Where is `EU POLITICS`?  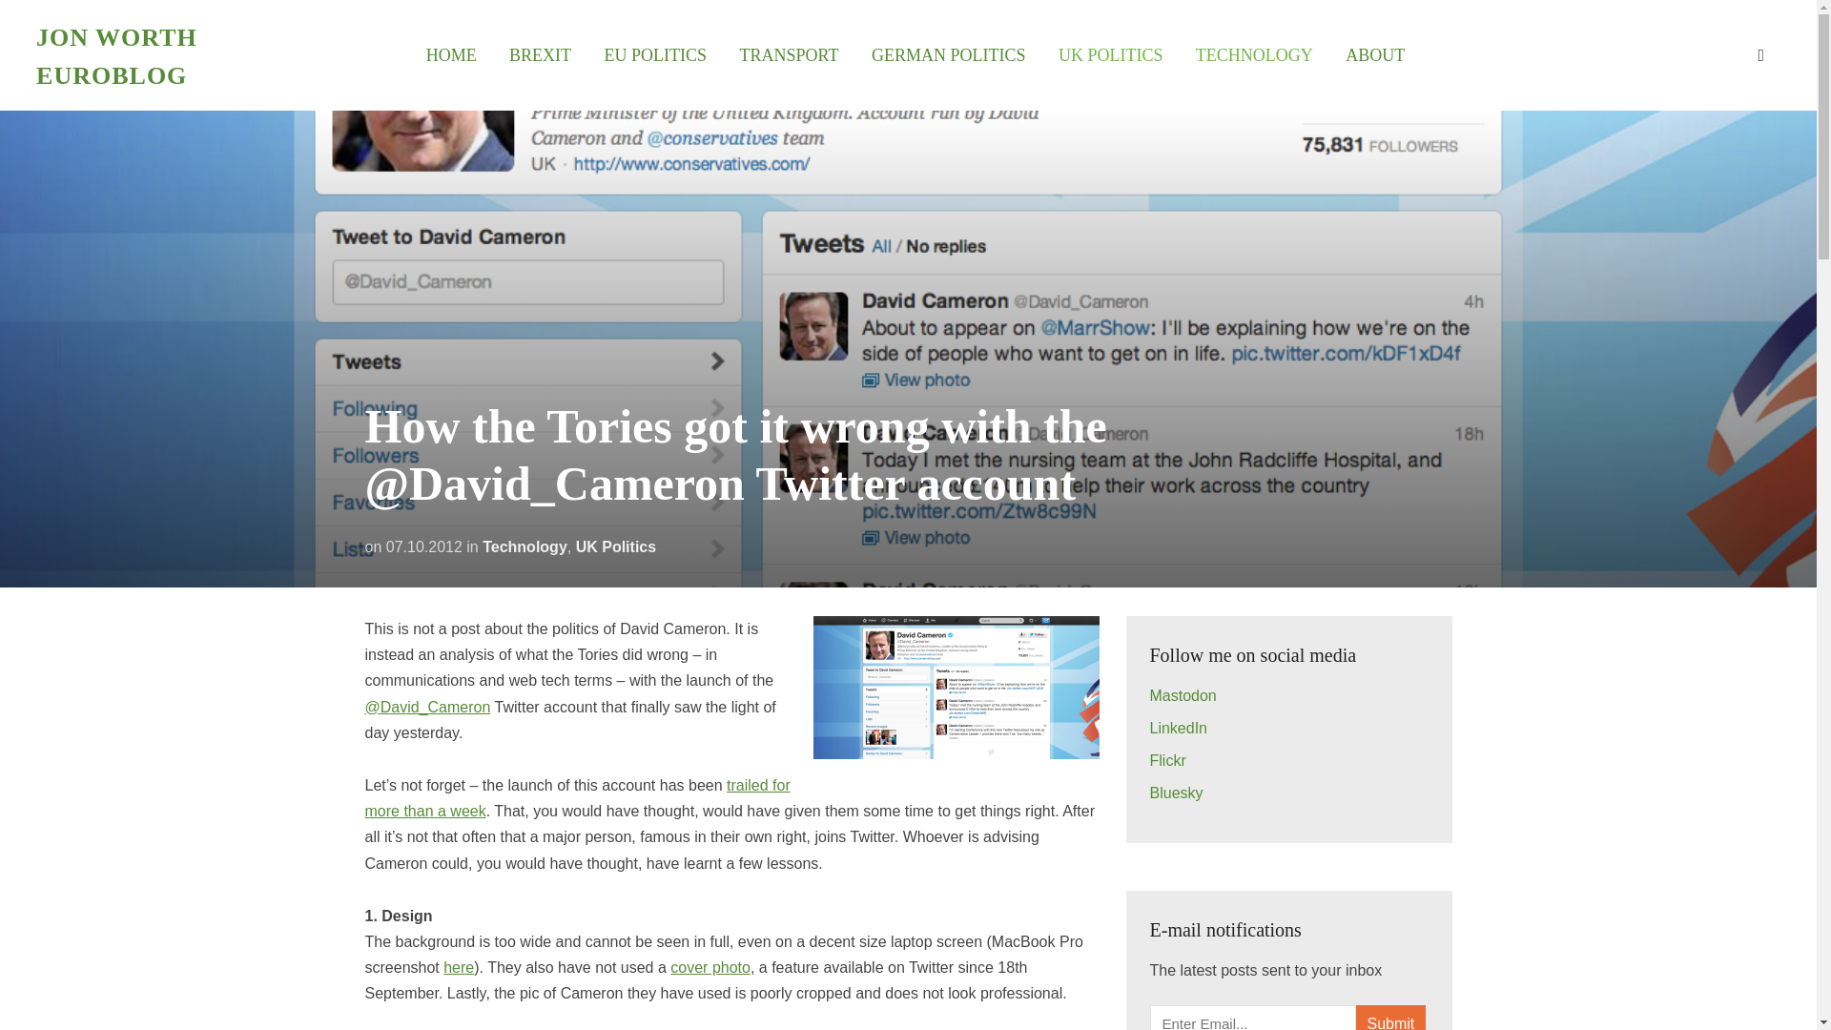 EU POLITICS is located at coordinates (655, 55).